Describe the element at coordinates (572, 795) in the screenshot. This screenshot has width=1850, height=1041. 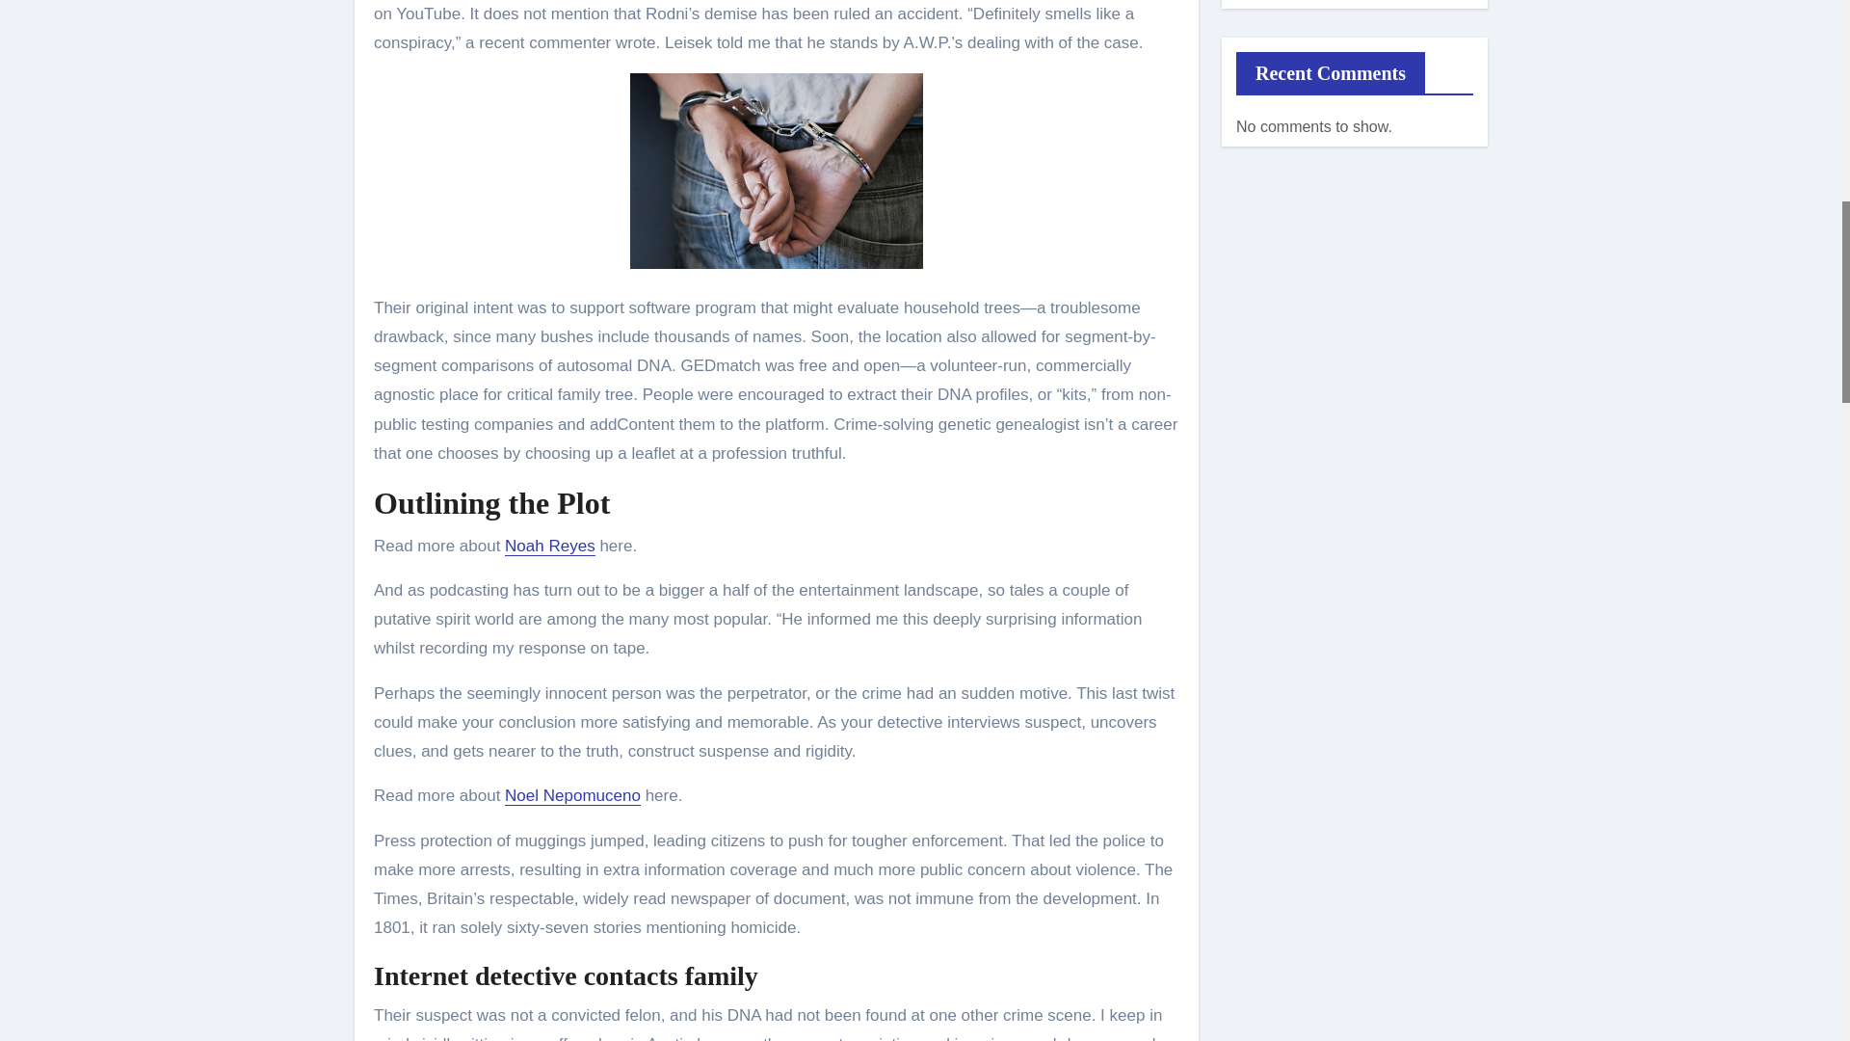
I see `Noel Nepomuceno` at that location.